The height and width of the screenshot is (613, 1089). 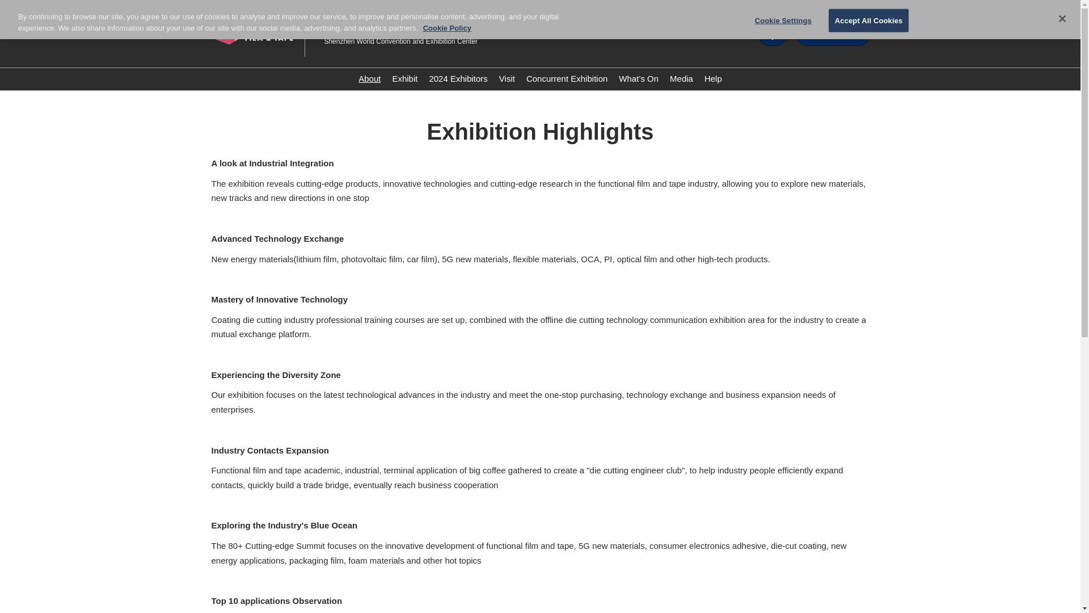 What do you see at coordinates (773, 34) in the screenshot?
I see `Display Show Plan` at bounding box center [773, 34].